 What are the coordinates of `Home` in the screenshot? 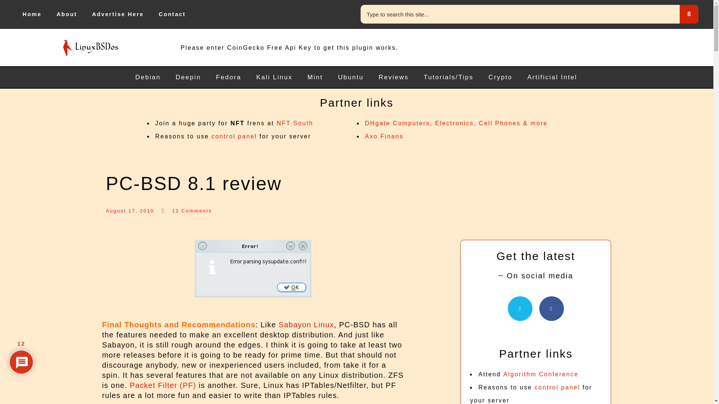 It's located at (32, 14).